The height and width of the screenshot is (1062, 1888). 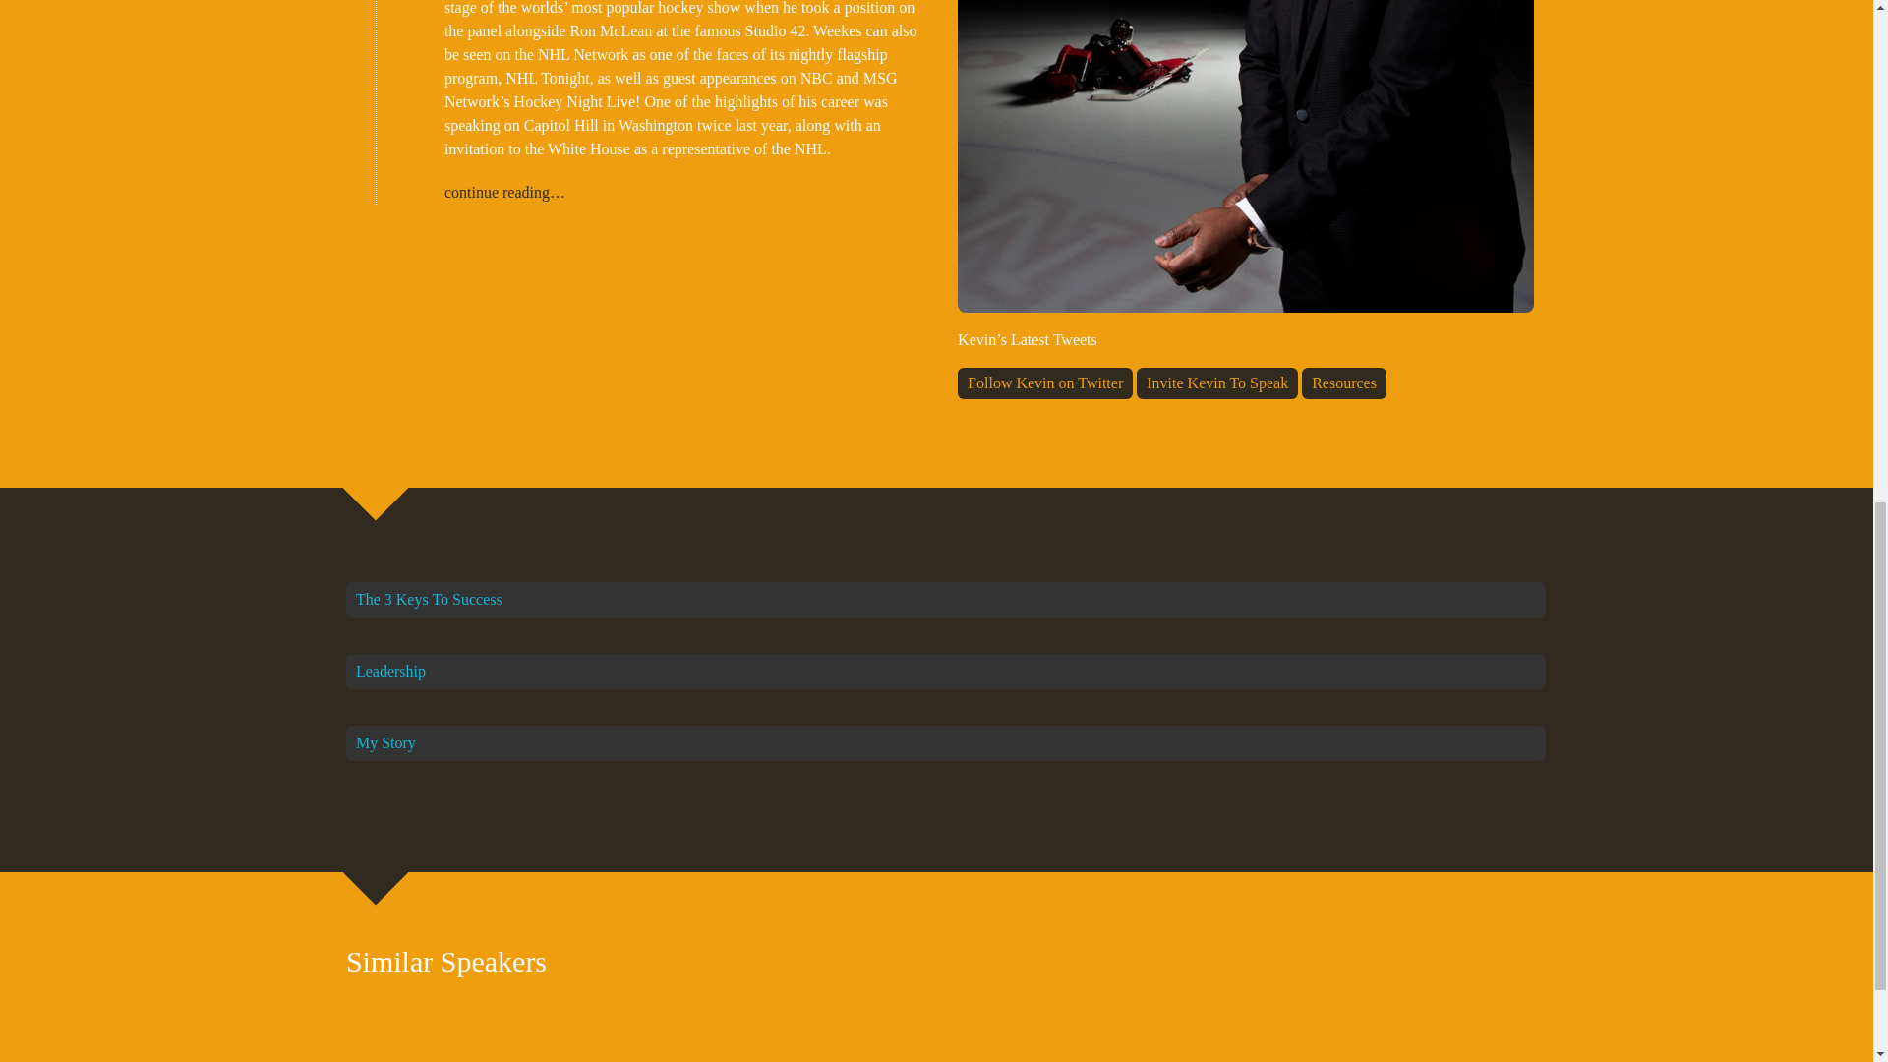 I want to click on Invite Kevin To Speak, so click(x=1217, y=383).